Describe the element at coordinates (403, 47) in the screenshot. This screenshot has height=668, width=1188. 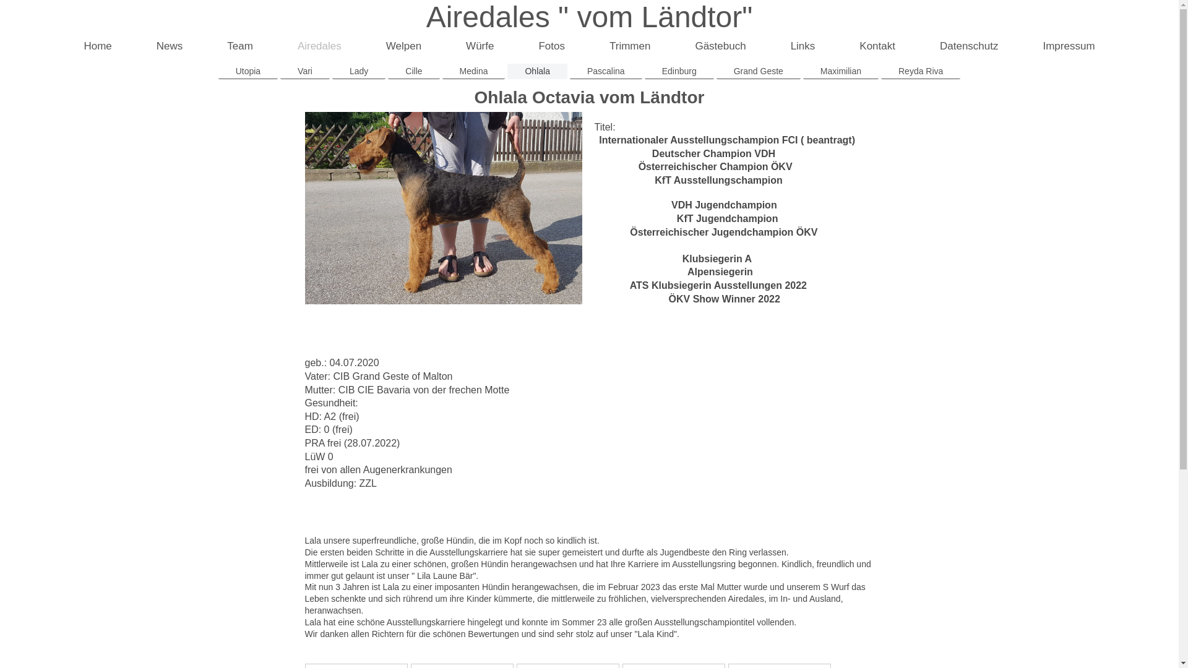
I see `Welpen` at that location.